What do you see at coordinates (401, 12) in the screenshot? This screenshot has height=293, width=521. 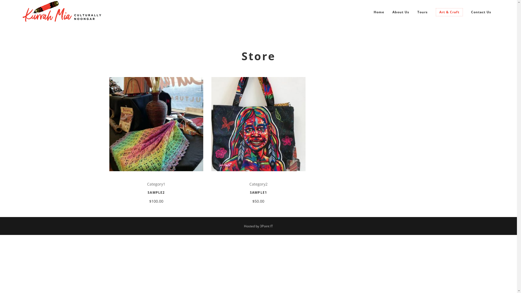 I see `About Us` at bounding box center [401, 12].